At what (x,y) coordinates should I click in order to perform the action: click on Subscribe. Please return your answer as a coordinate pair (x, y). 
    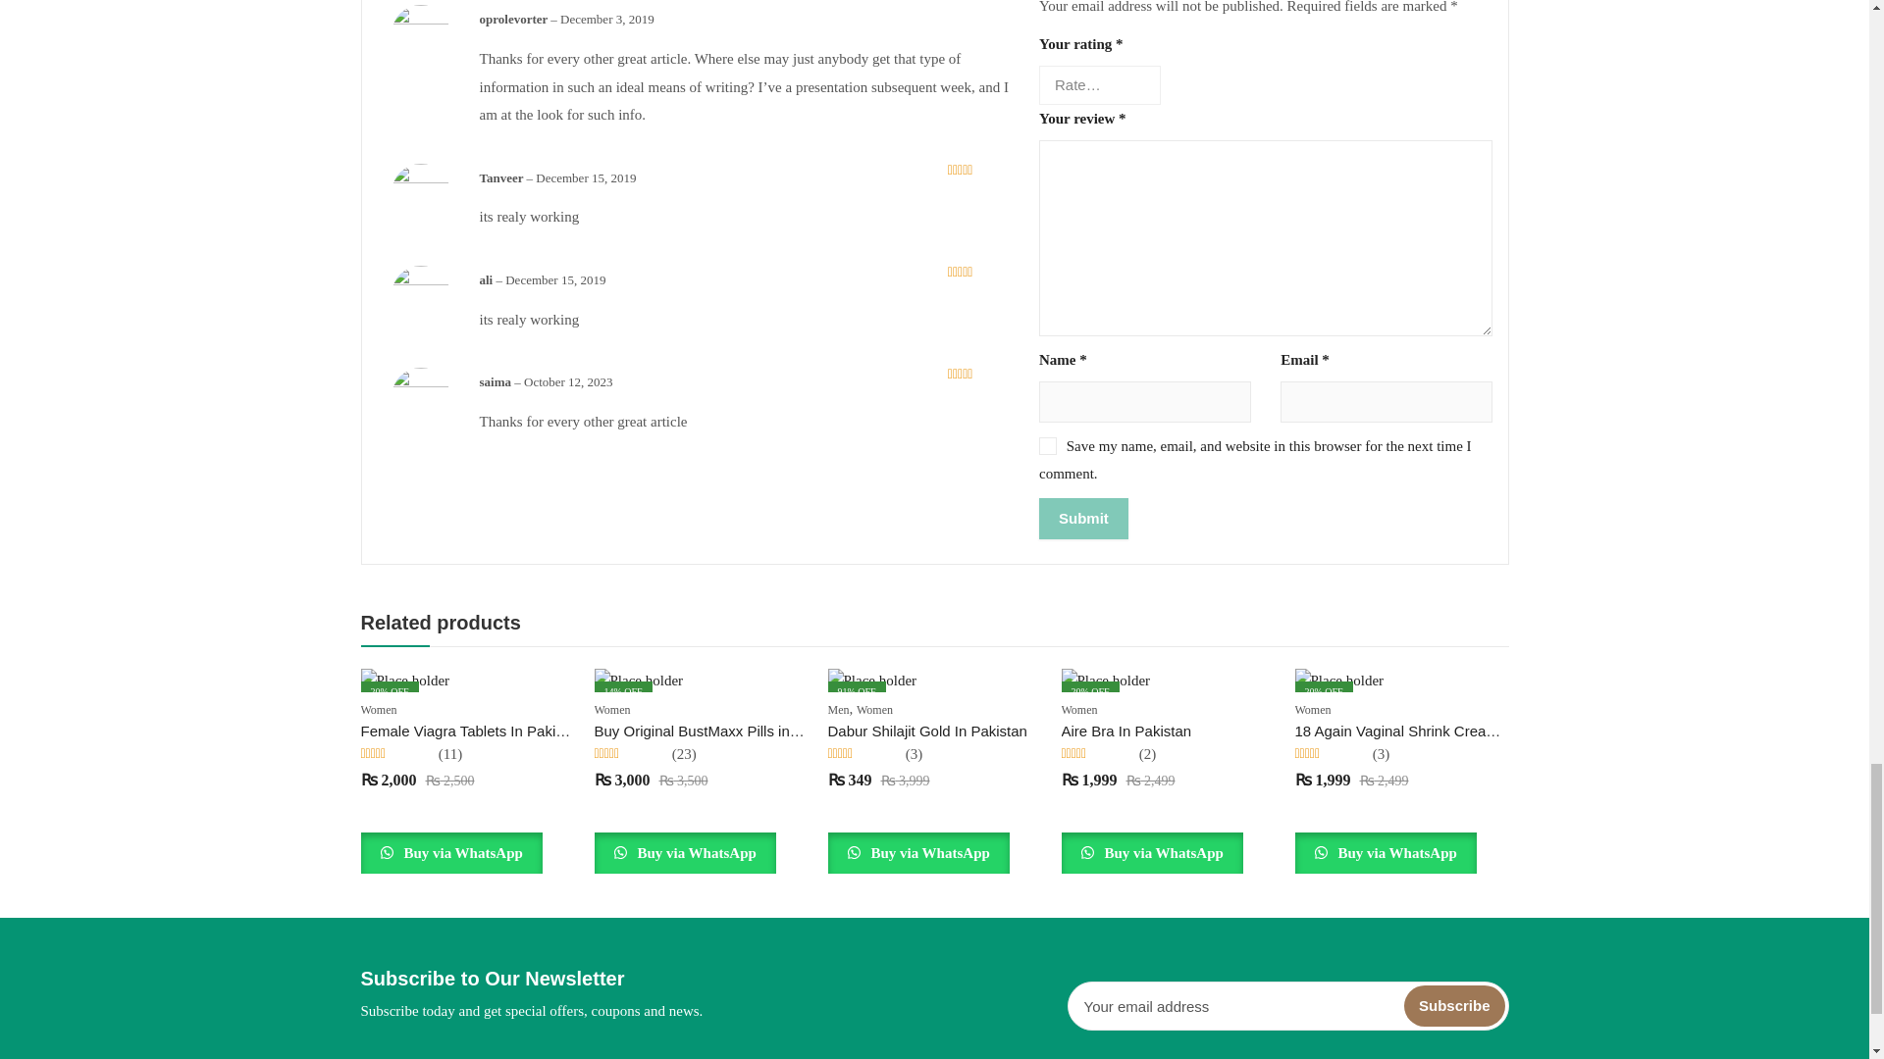
    Looking at the image, I should click on (1454, 1006).